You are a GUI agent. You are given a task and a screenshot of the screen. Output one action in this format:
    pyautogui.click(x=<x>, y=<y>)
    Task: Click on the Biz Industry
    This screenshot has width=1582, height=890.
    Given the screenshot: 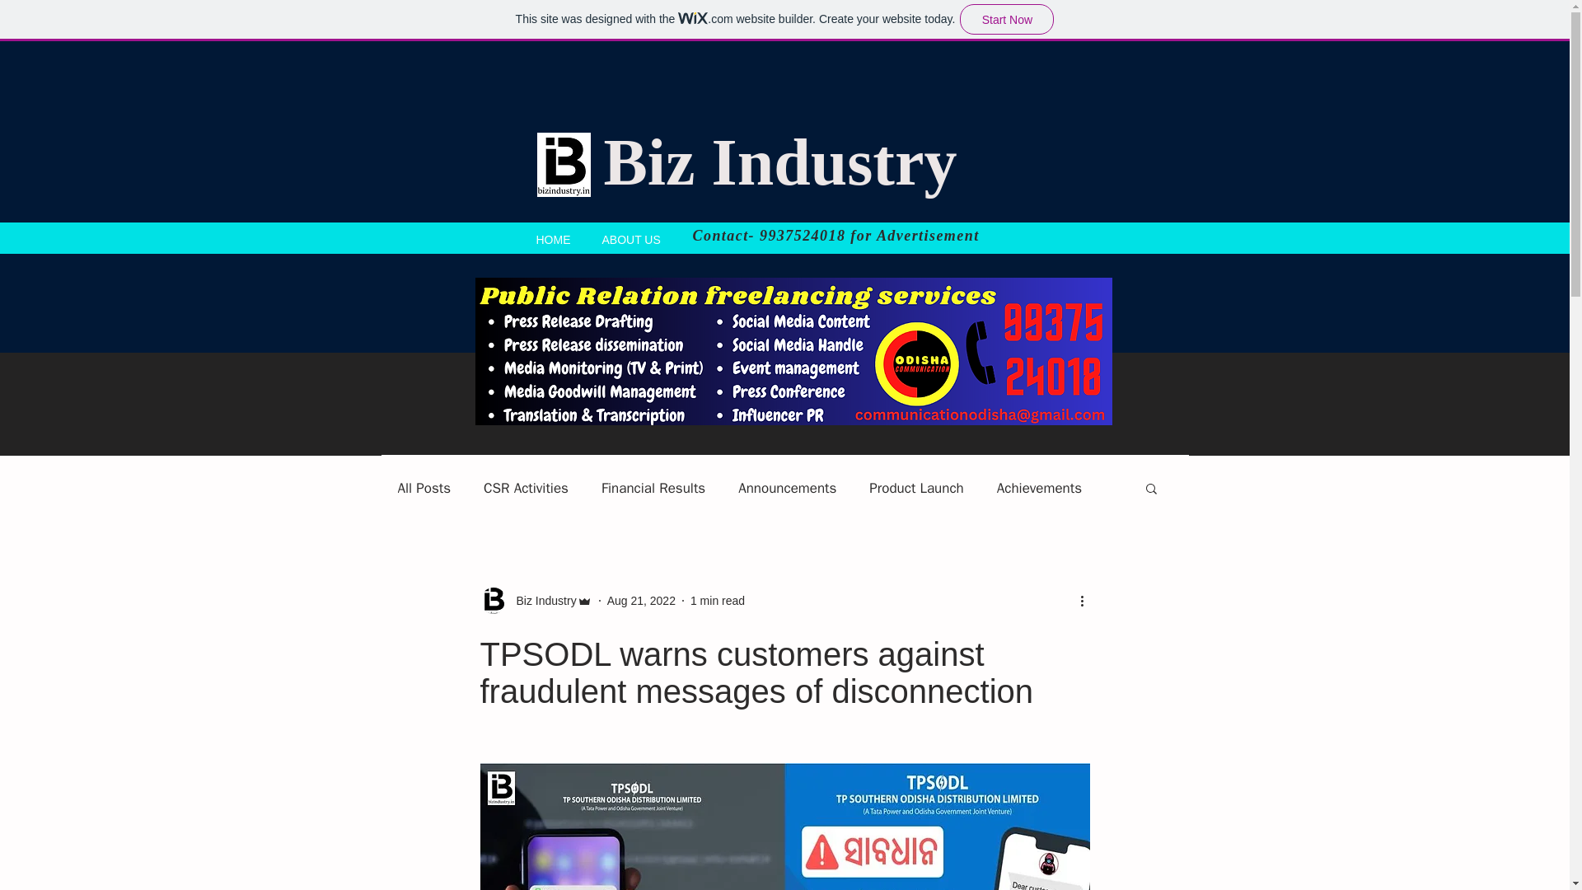 What is the action you would take?
    pyautogui.click(x=541, y=600)
    